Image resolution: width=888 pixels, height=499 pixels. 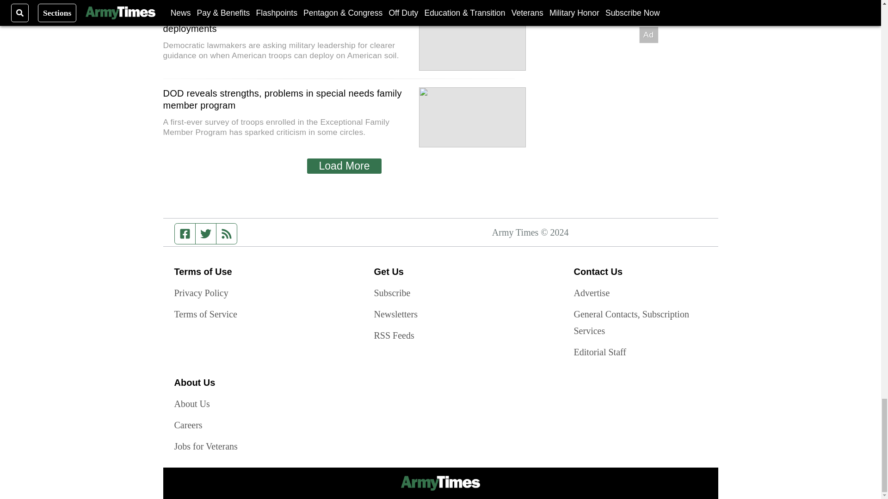 I want to click on Twitter feed, so click(x=205, y=233).